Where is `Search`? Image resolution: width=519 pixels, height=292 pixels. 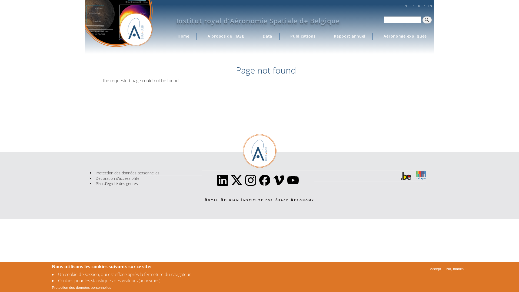
Search is located at coordinates (427, 20).